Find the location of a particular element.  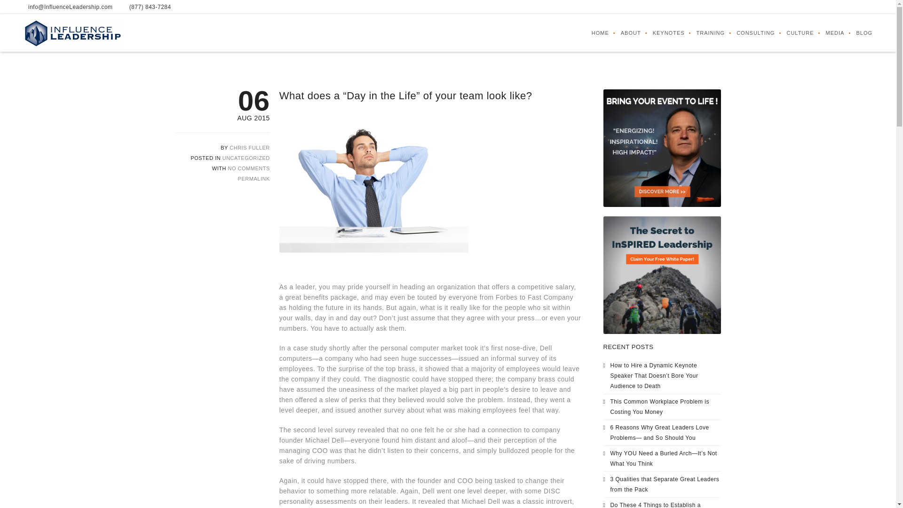

TRAINING is located at coordinates (705, 33).